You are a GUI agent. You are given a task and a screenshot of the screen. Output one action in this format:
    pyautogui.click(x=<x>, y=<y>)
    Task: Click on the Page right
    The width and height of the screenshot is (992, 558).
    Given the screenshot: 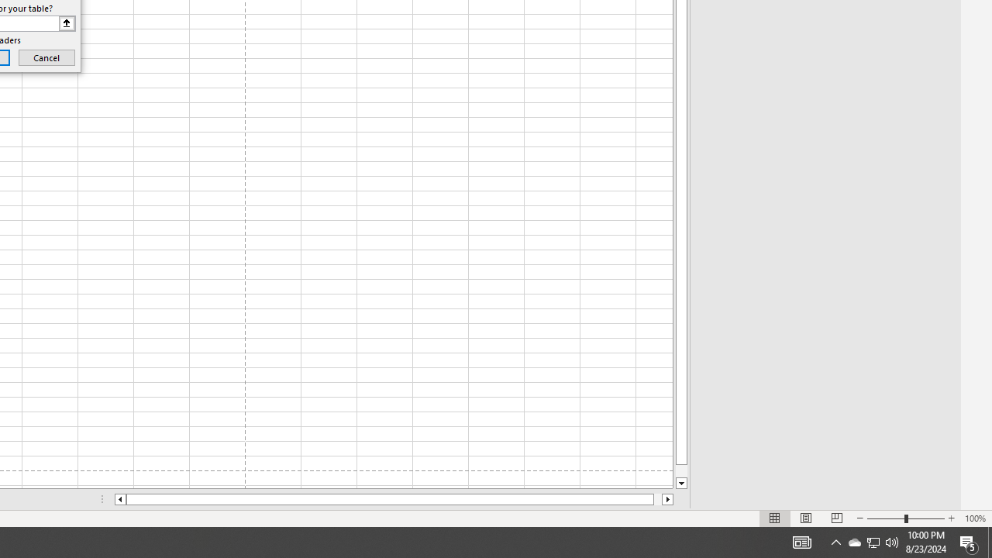 What is the action you would take?
    pyautogui.click(x=657, y=499)
    